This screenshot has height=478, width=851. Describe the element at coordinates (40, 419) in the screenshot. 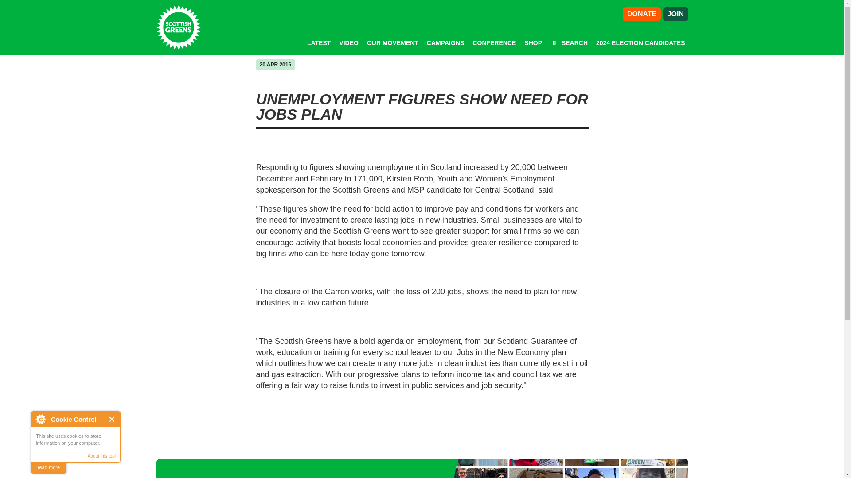

I see `About Cookie Control` at that location.